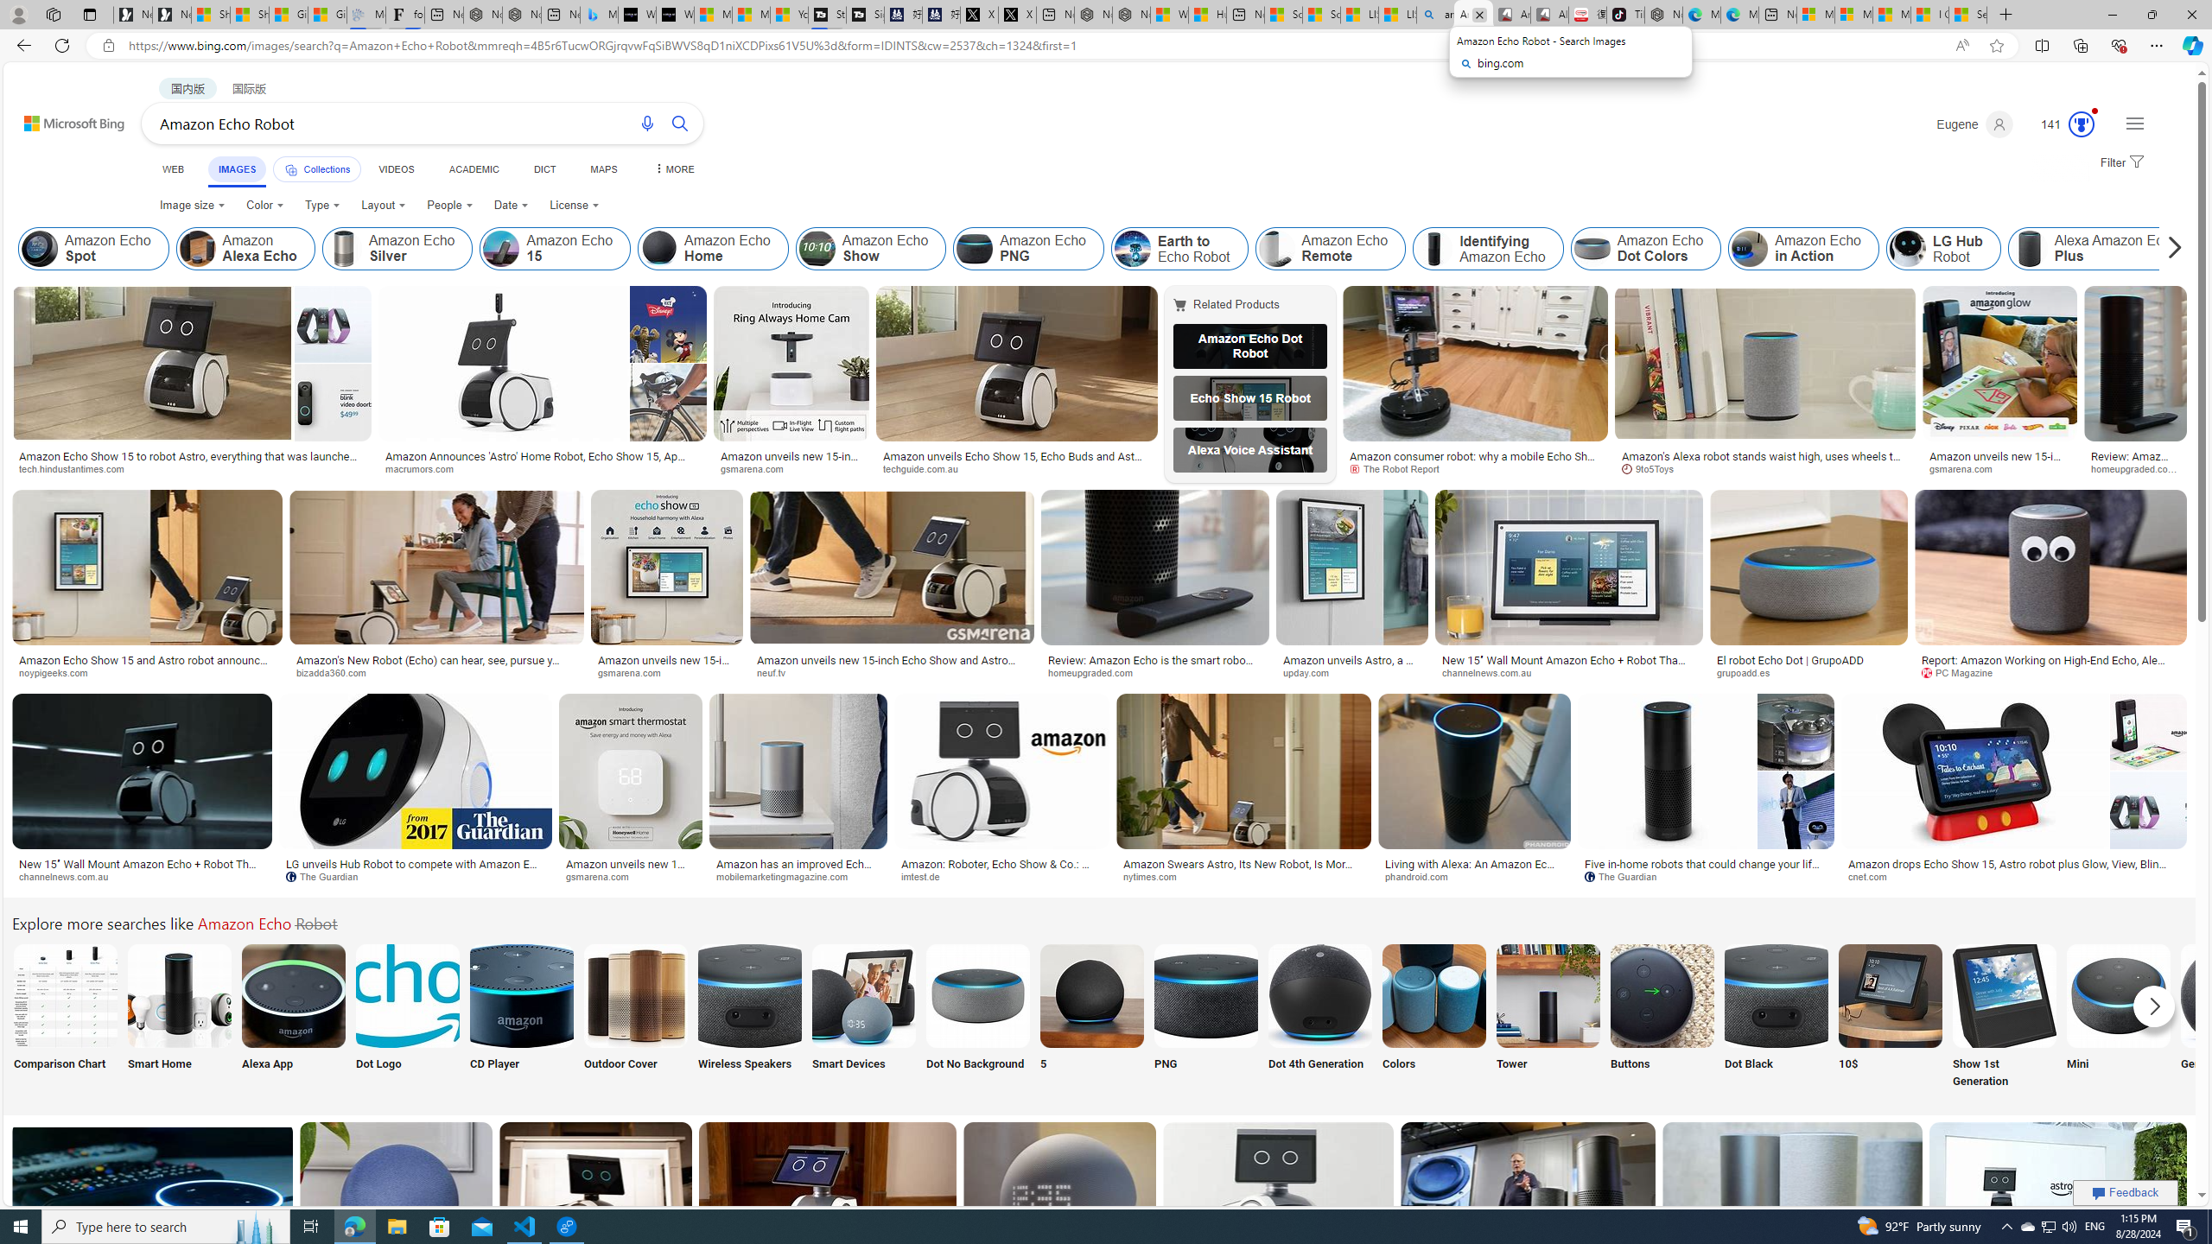  What do you see at coordinates (385, 206) in the screenshot?
I see `Layout` at bounding box center [385, 206].